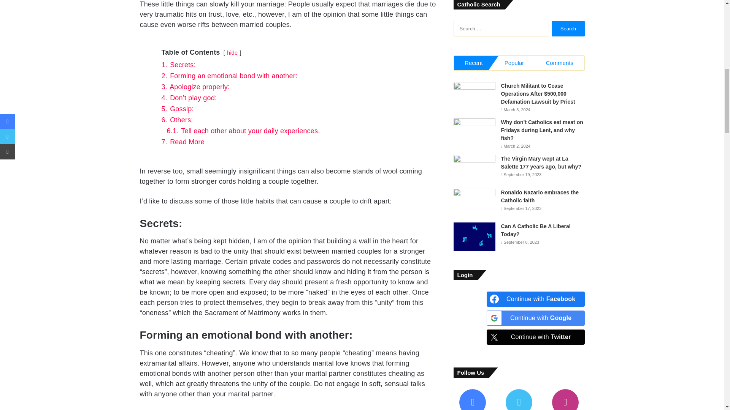  What do you see at coordinates (195, 87) in the screenshot?
I see `3. Apologize properly:` at bounding box center [195, 87].